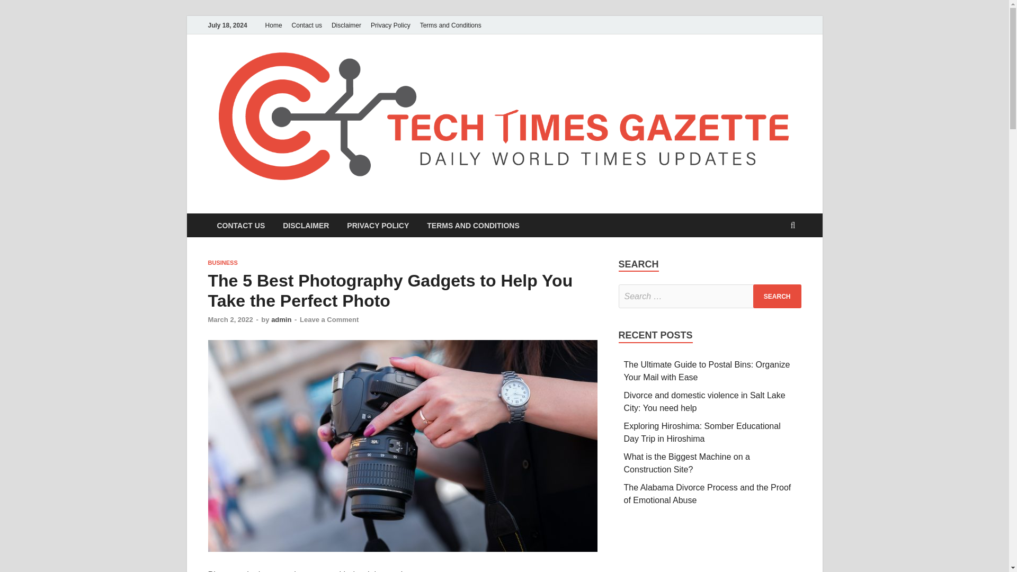 This screenshot has width=1017, height=572. I want to click on TERMS AND CONDITIONS, so click(472, 225).